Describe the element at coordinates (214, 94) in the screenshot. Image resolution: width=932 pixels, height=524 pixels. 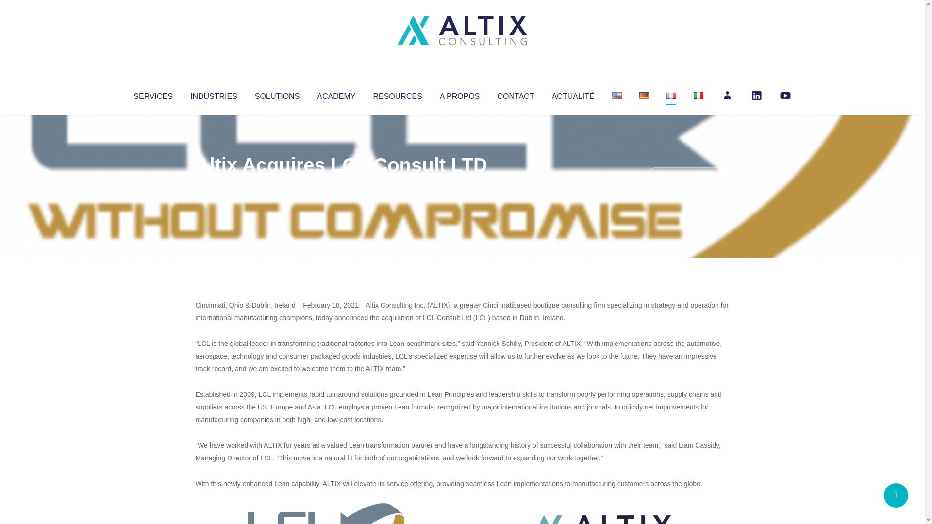
I see `INDUSTRIES` at that location.